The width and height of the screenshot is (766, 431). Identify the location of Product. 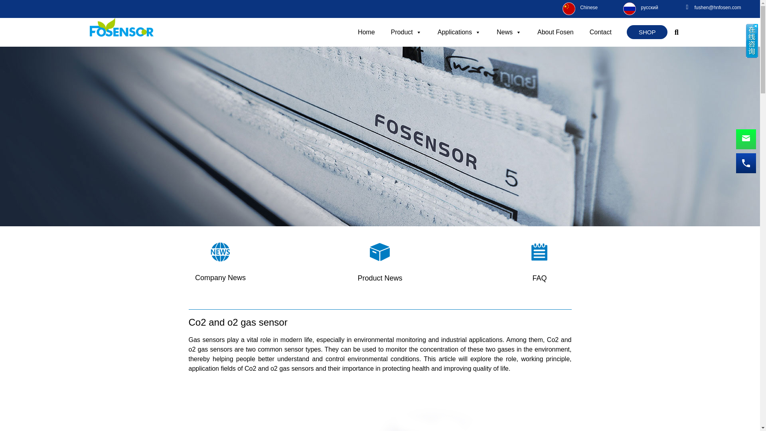
(406, 32).